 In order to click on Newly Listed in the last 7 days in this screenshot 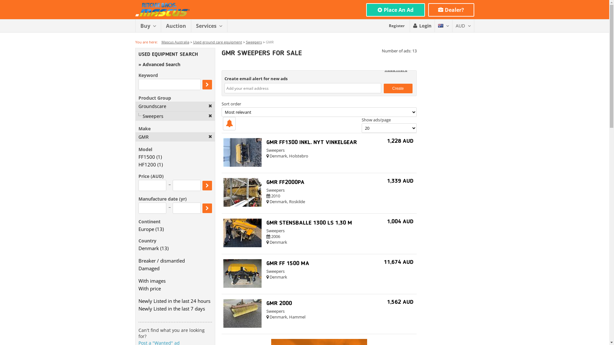, I will do `click(175, 309)`.